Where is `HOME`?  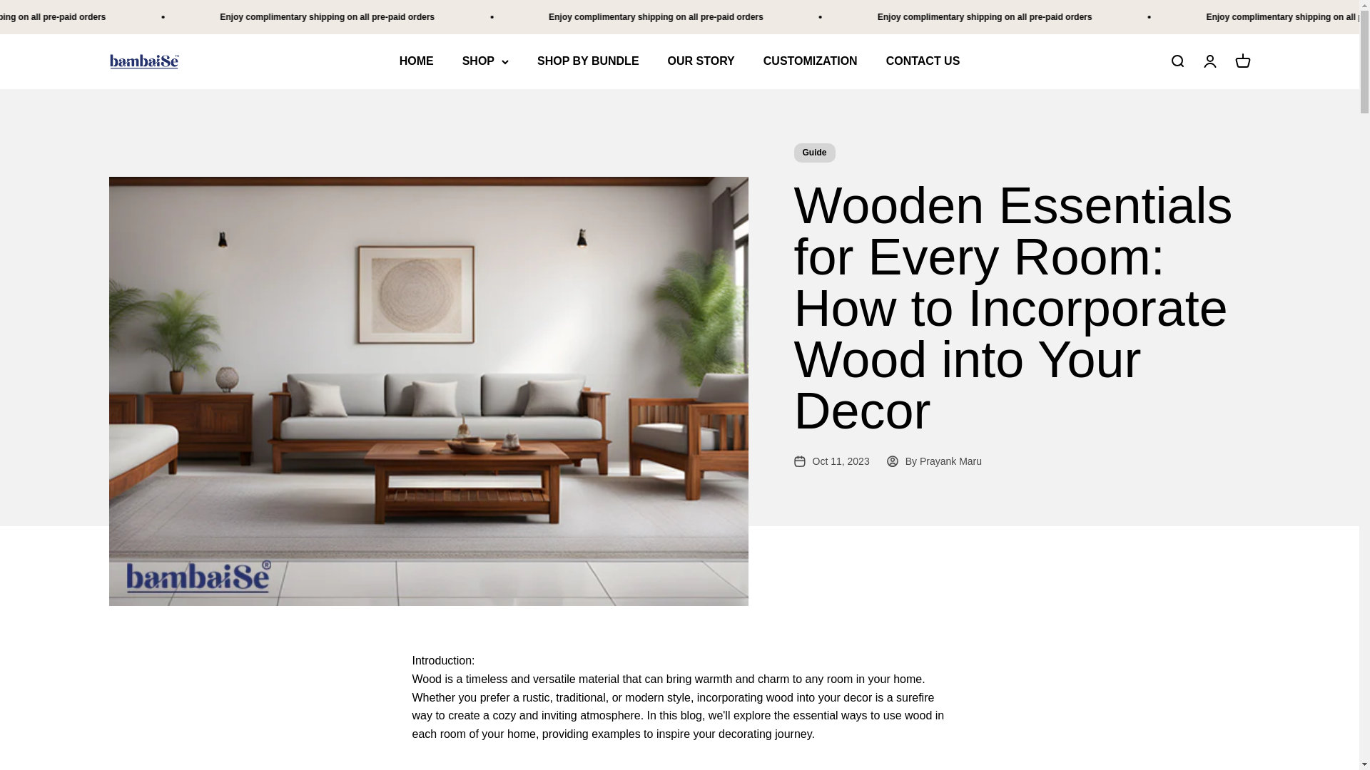
HOME is located at coordinates (588, 61).